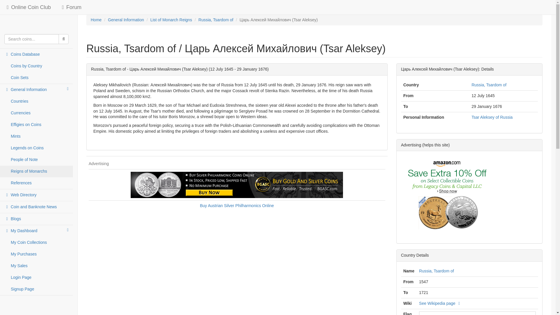 The image size is (560, 315). What do you see at coordinates (27, 7) in the screenshot?
I see `Online Coin Club` at bounding box center [27, 7].